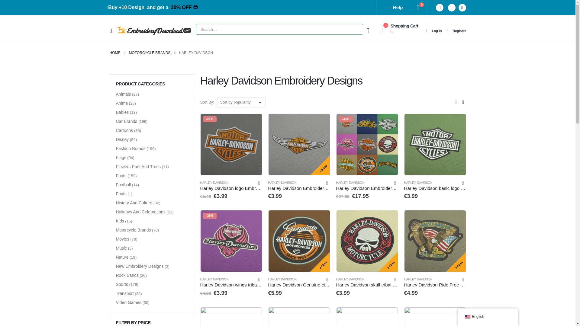  What do you see at coordinates (299, 188) in the screenshot?
I see `Harley Davidson Embroidery Design Download` at bounding box center [299, 188].